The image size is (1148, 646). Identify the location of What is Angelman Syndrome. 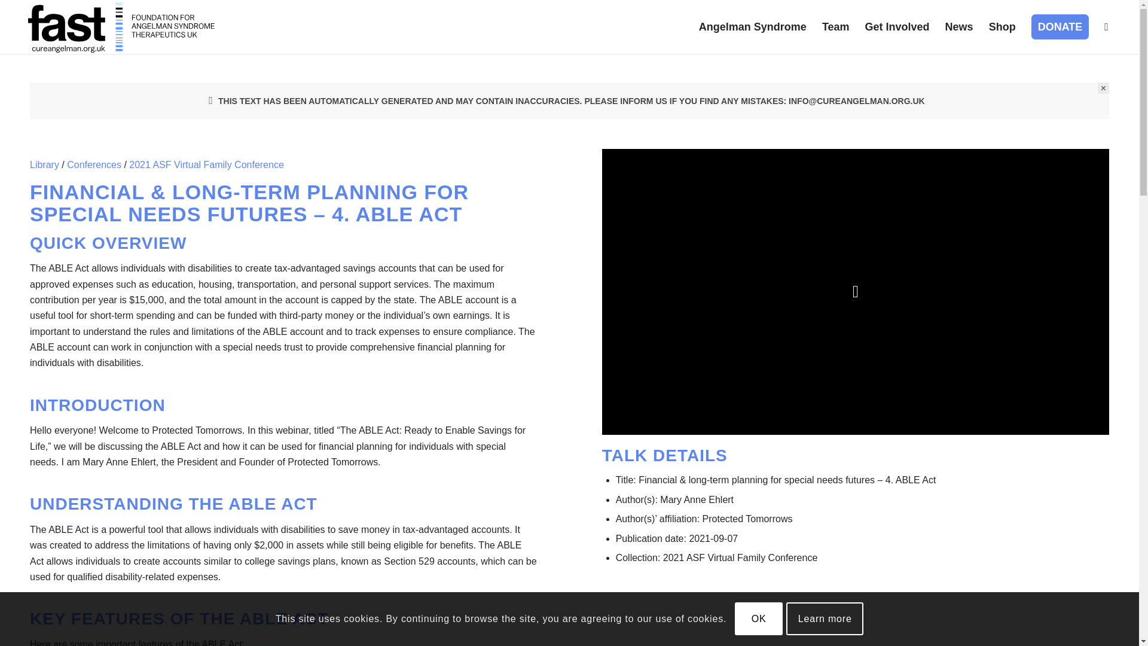
(752, 26).